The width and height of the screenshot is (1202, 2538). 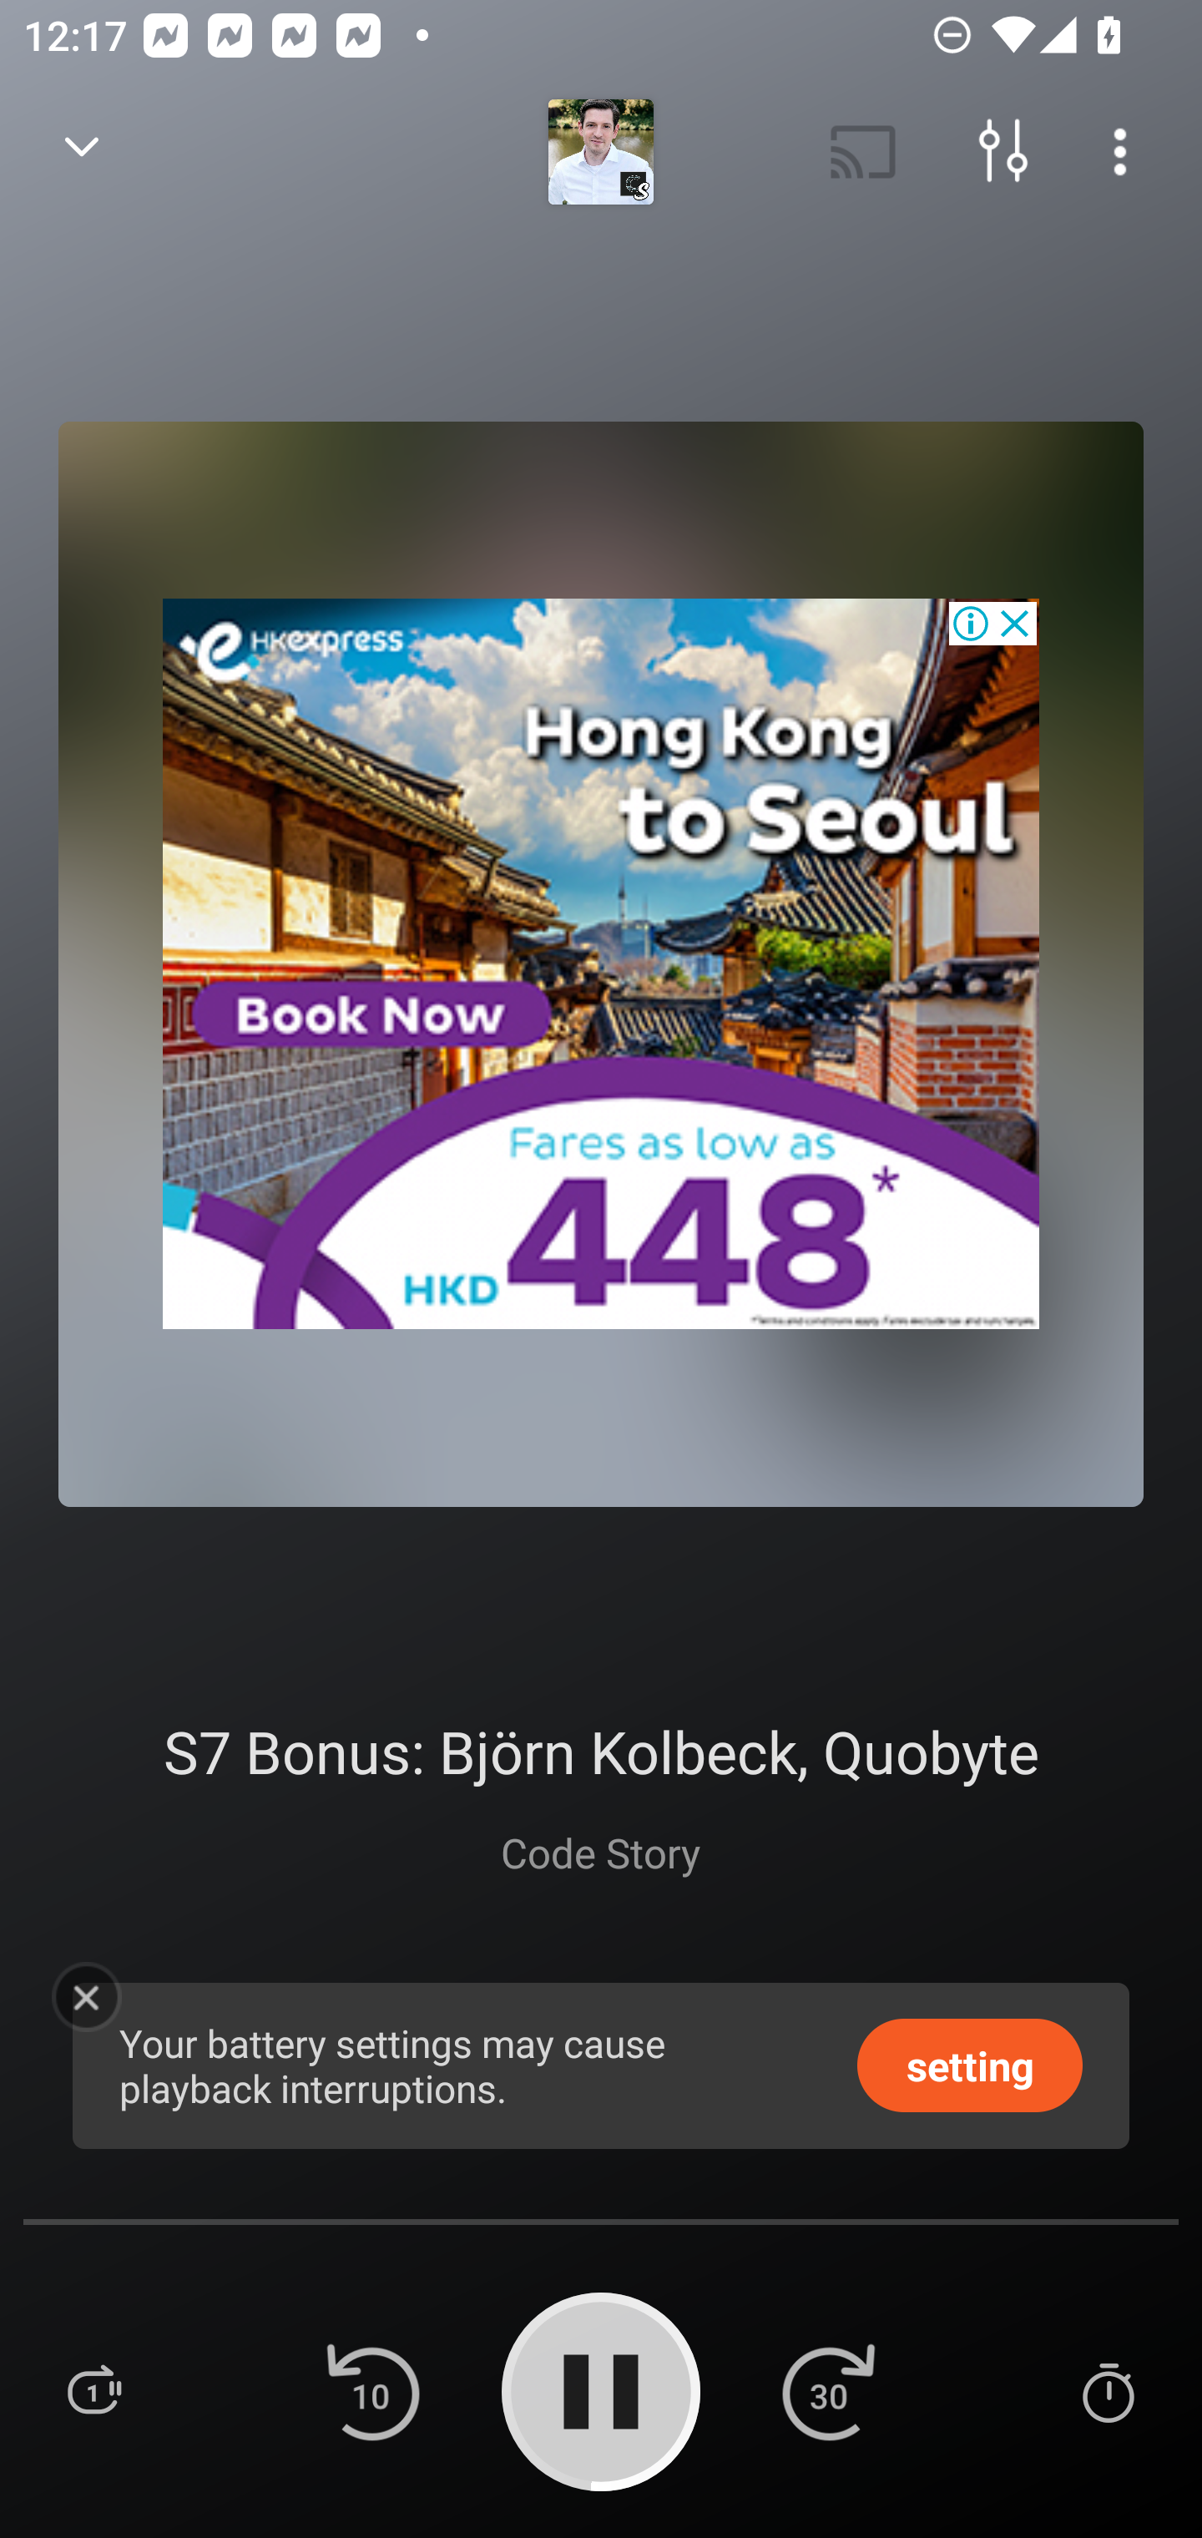 I want to click on Code Story, so click(x=599, y=1852).